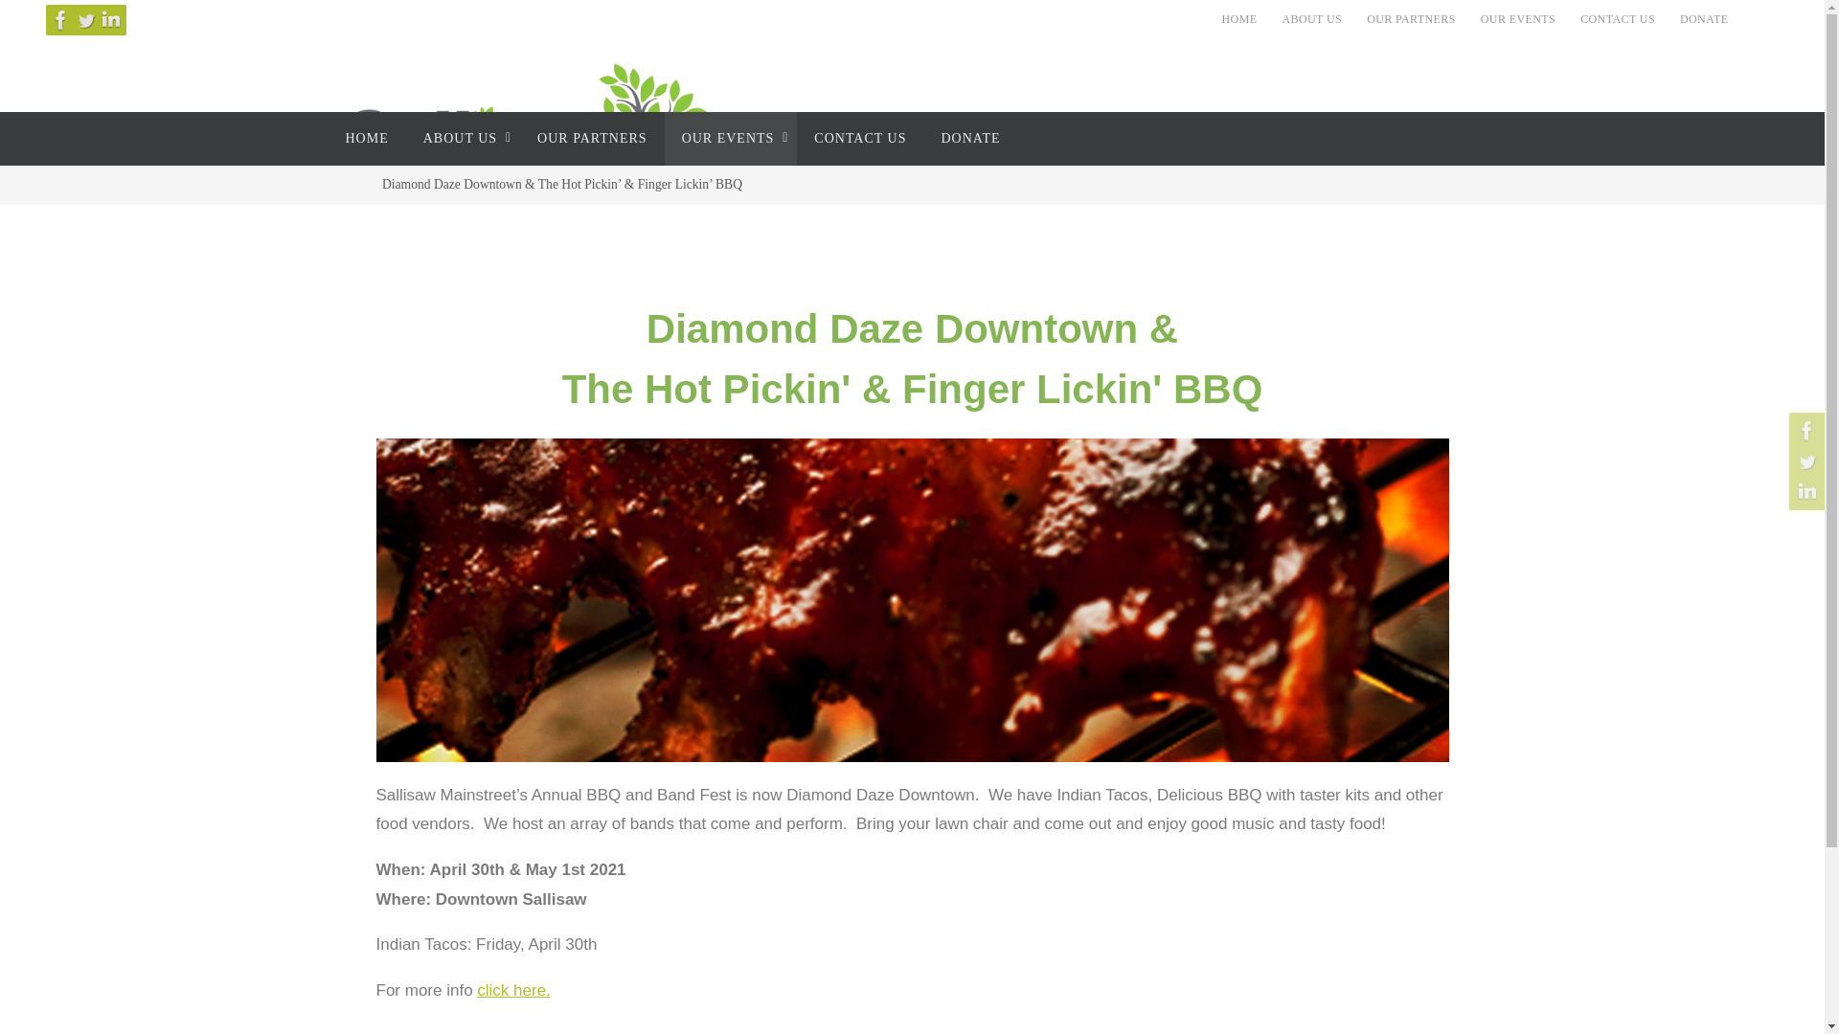 The width and height of the screenshot is (1839, 1034). I want to click on Twitter, so click(86, 19).